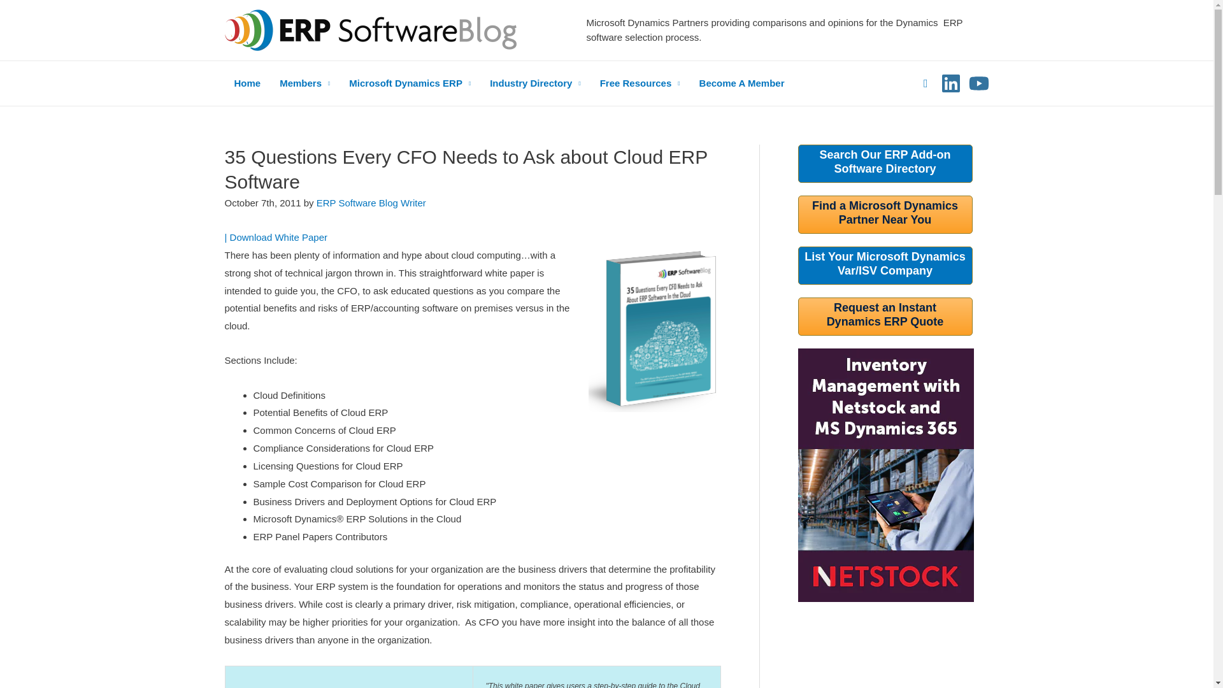  I want to click on Home, so click(247, 83).